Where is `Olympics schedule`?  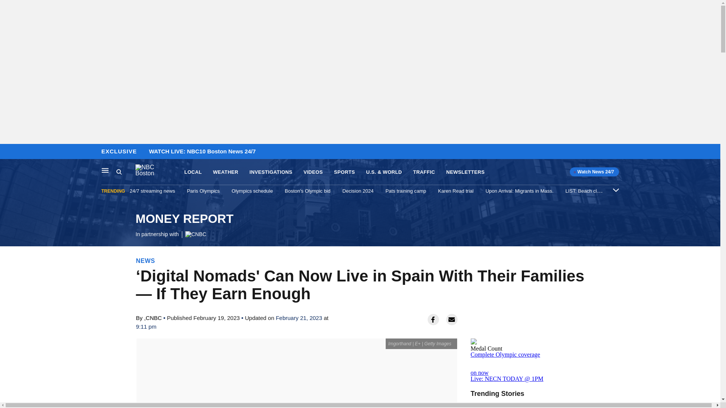
Olympics schedule is located at coordinates (252, 191).